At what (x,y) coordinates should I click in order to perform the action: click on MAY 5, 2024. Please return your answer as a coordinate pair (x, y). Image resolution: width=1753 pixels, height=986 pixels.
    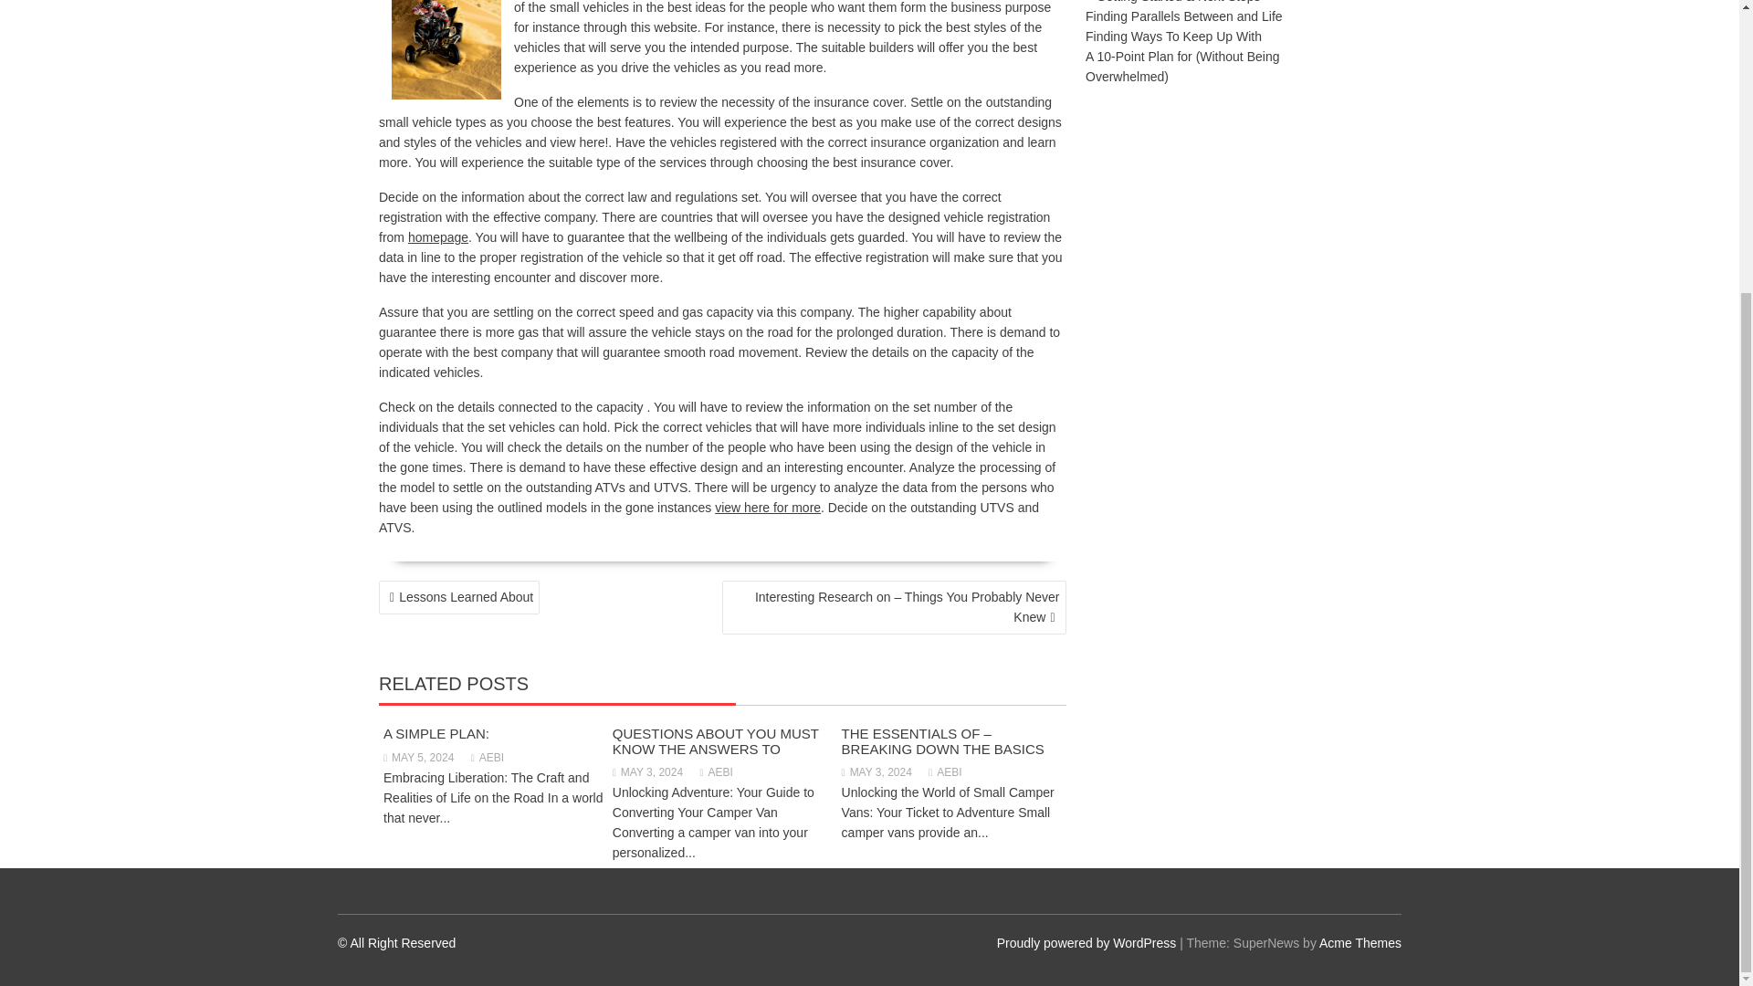
    Looking at the image, I should click on (418, 758).